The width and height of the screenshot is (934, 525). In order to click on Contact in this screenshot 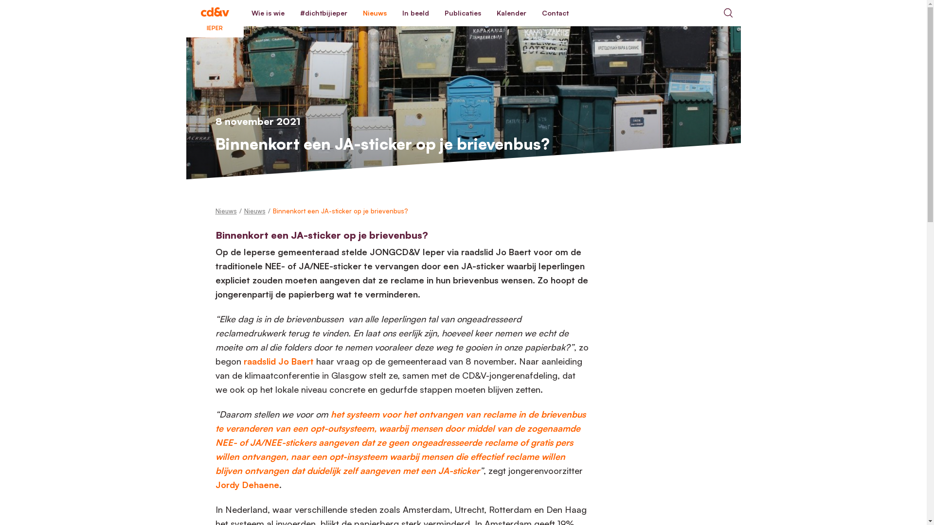, I will do `click(556, 13)`.